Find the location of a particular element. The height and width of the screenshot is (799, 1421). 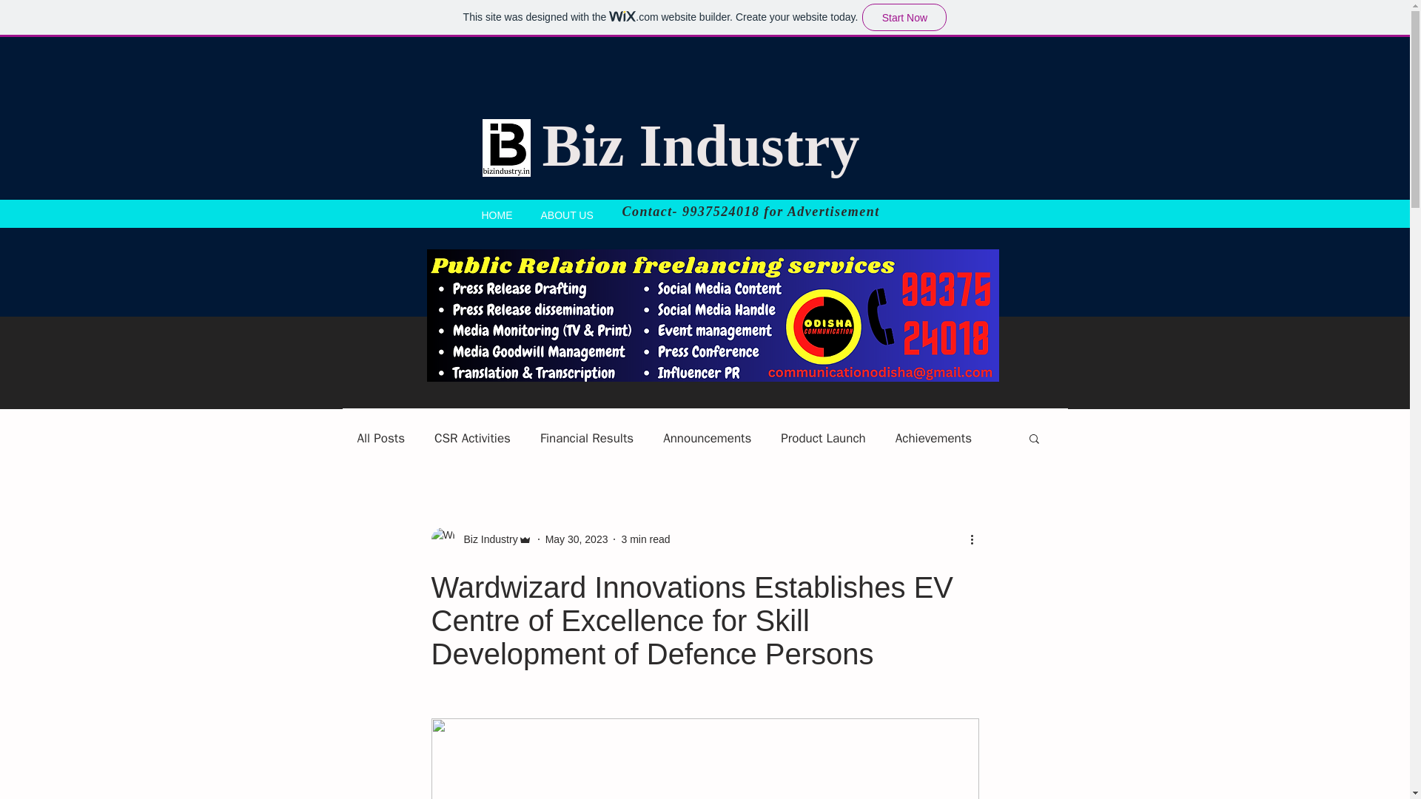

ABOUT US is located at coordinates (567, 213).